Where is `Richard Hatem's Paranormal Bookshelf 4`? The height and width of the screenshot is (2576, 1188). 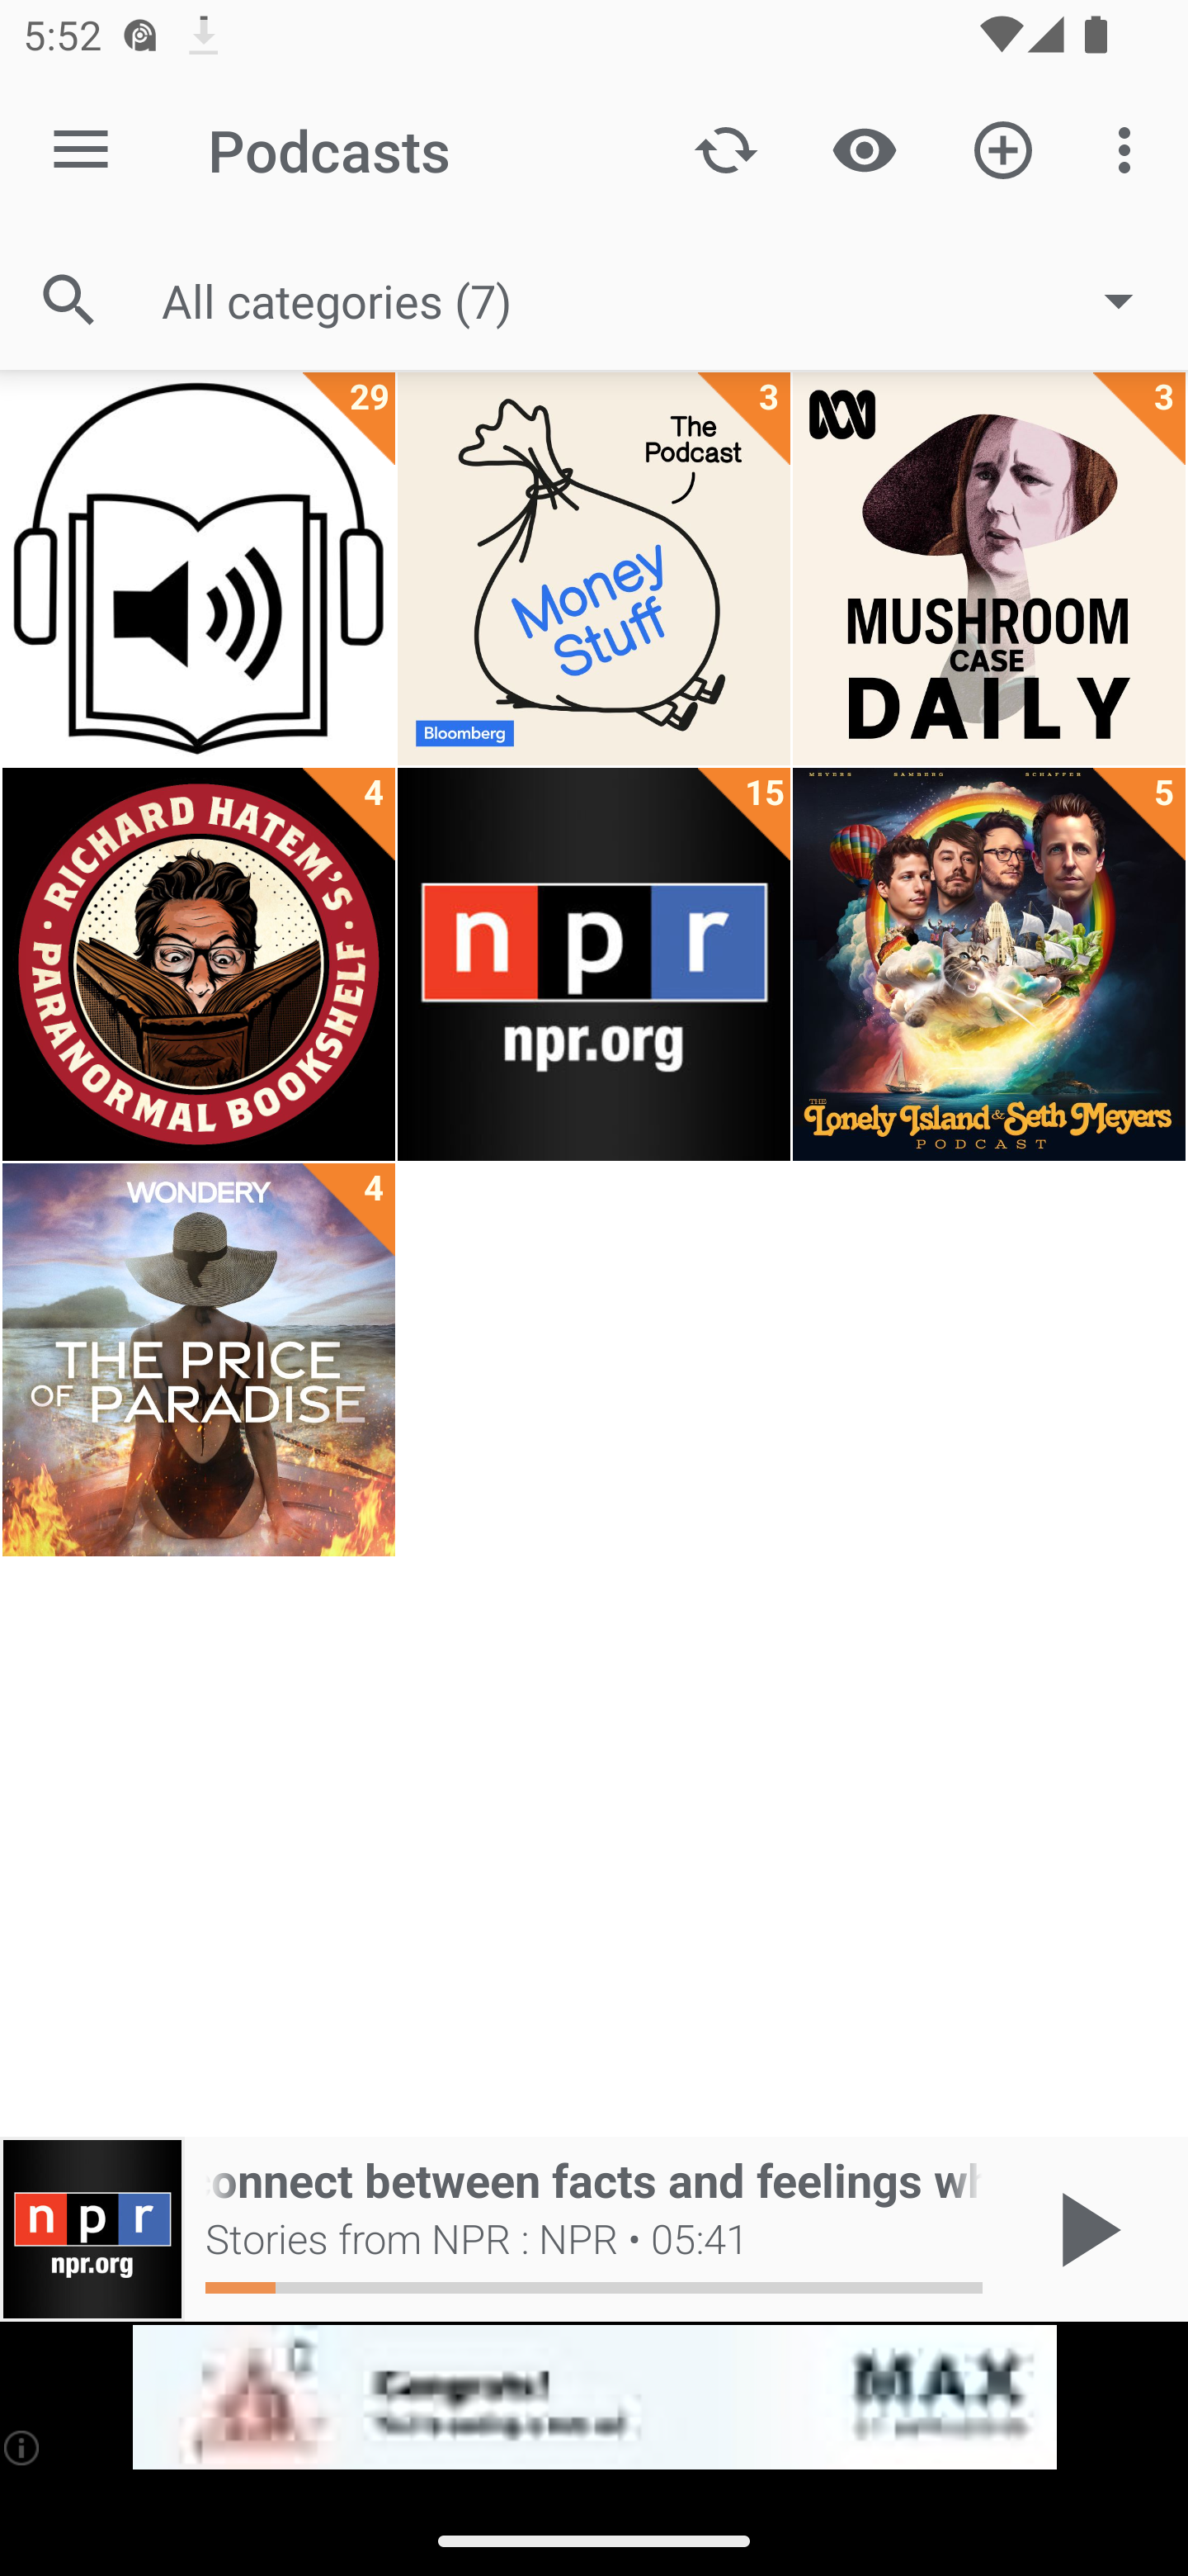
Richard Hatem's Paranormal Bookshelf 4 is located at coordinates (198, 964).